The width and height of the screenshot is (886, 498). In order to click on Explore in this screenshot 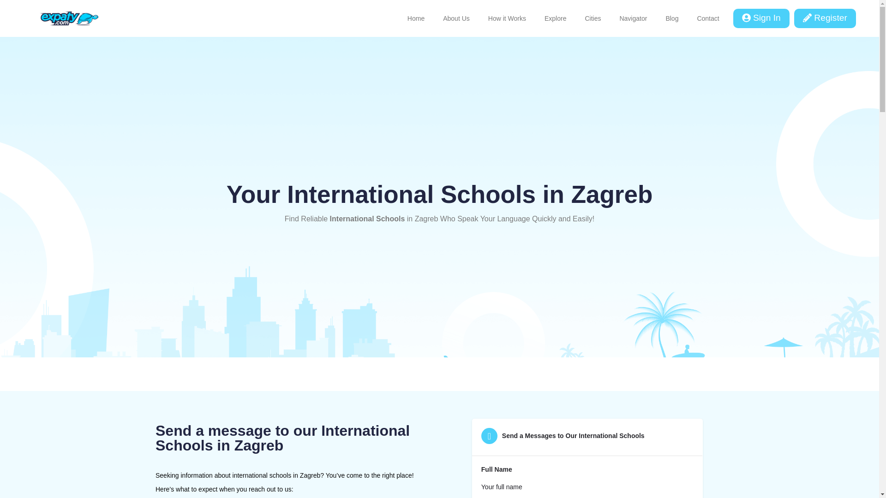, I will do `click(555, 18)`.